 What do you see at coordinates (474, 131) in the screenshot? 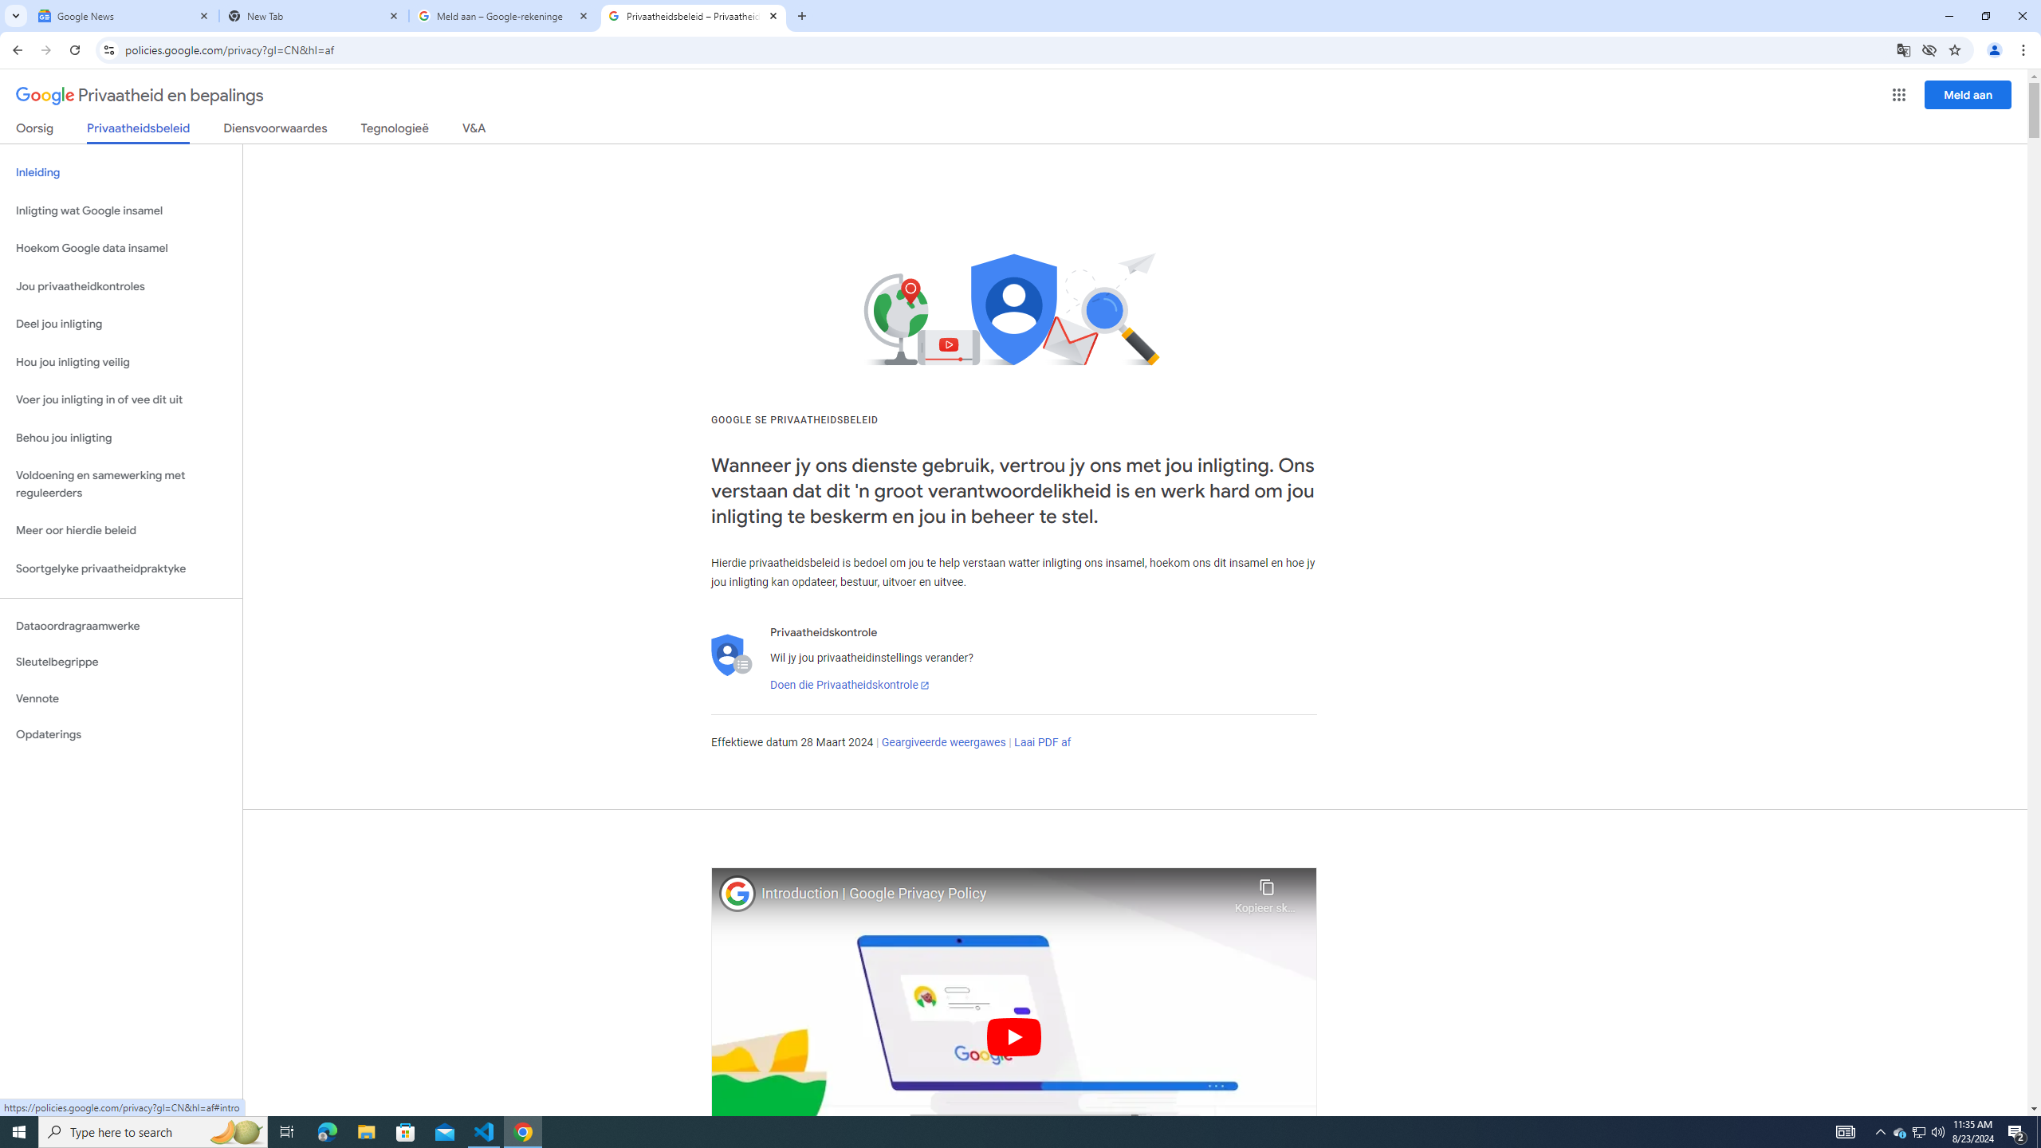
I see `V&A` at bounding box center [474, 131].